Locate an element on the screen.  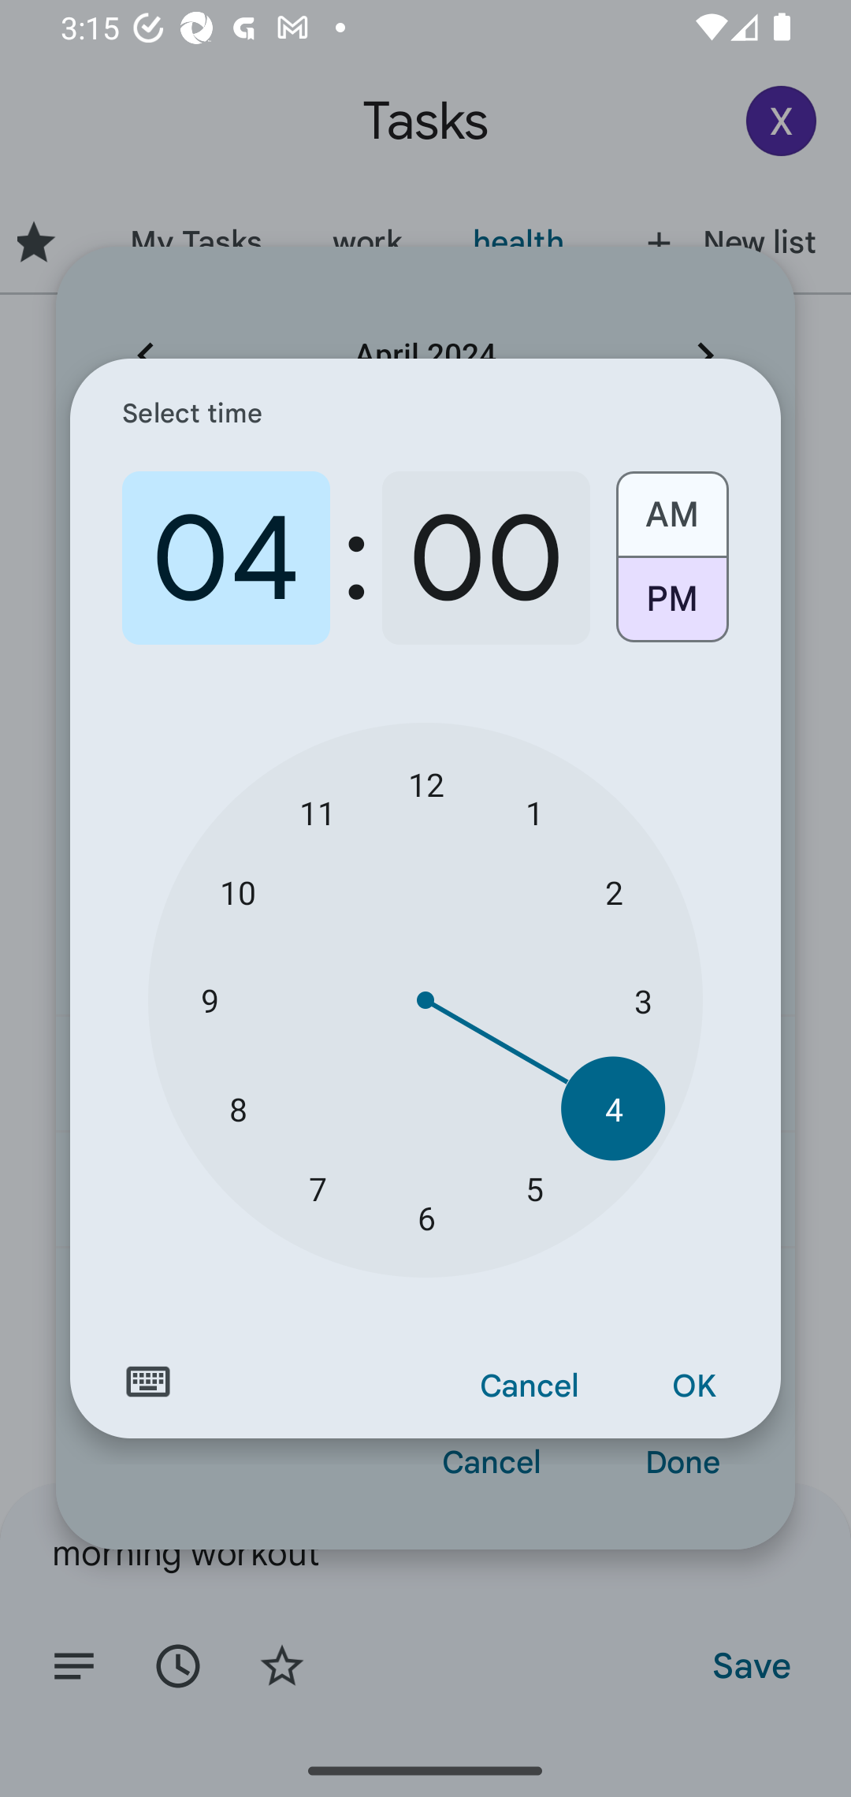
4 4 o'clock is located at coordinates (613, 1108).